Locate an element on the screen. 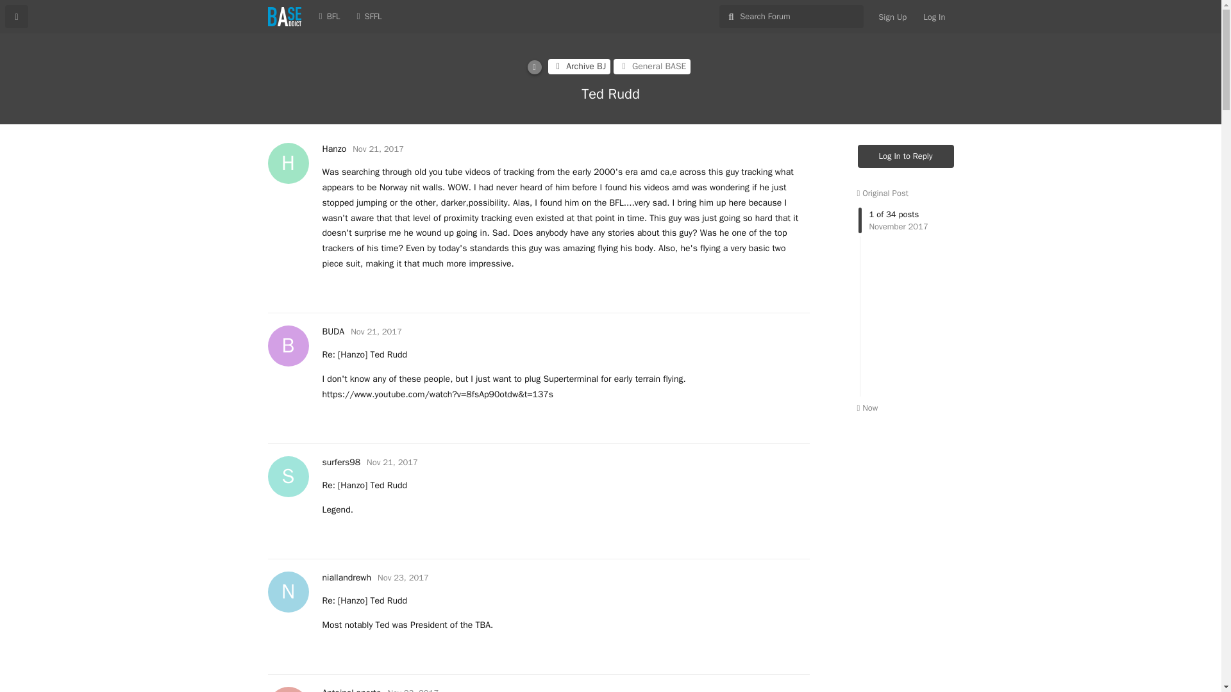  Sign Up is located at coordinates (351, 689).